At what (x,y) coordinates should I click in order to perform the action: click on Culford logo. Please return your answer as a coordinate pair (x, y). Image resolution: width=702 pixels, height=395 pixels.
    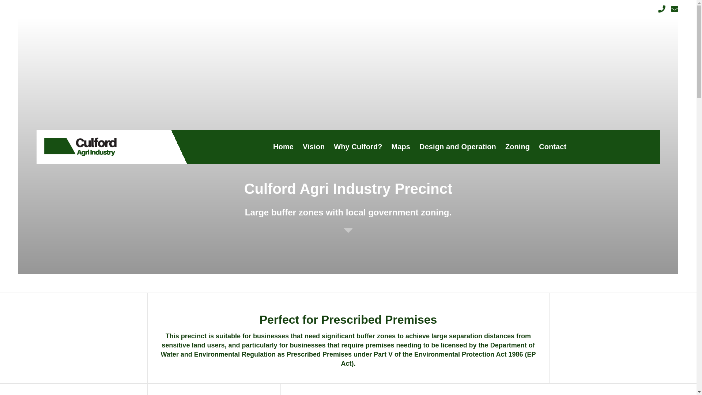
    Looking at the image, I should click on (80, 147).